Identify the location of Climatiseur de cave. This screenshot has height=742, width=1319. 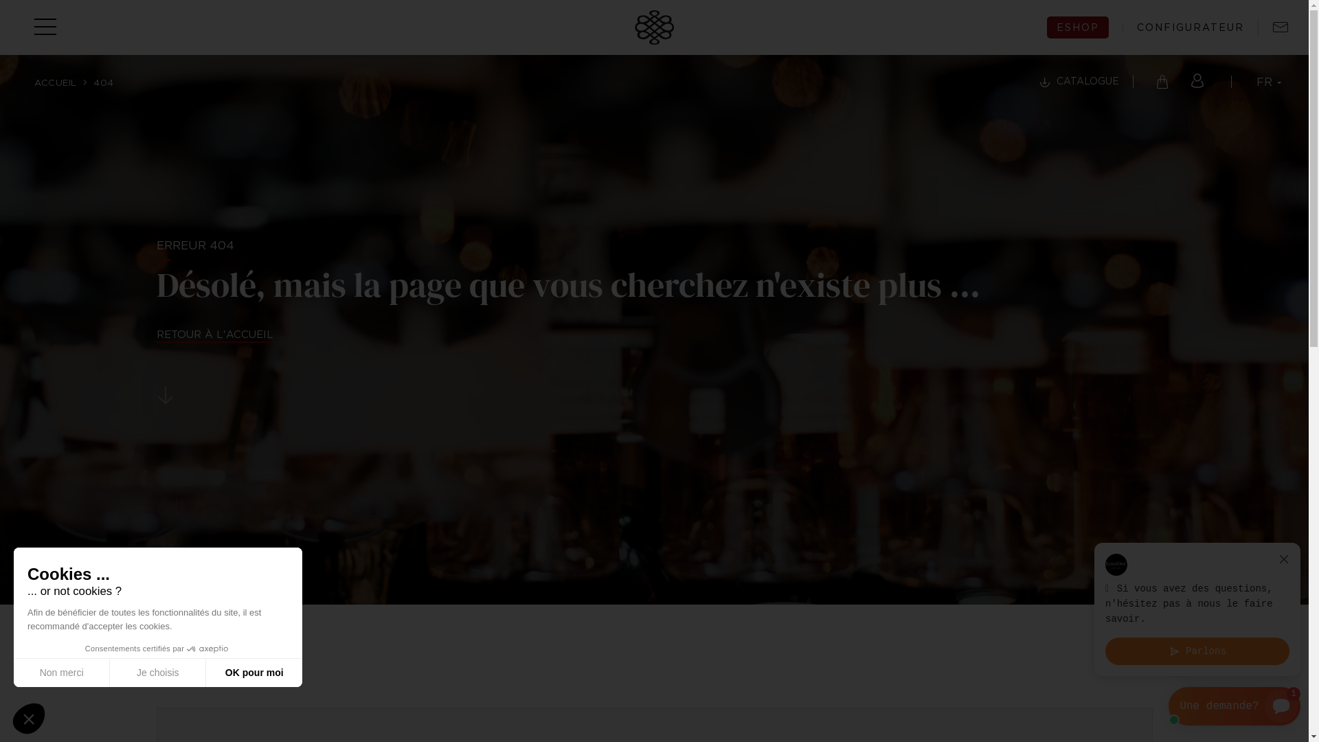
(497, 498).